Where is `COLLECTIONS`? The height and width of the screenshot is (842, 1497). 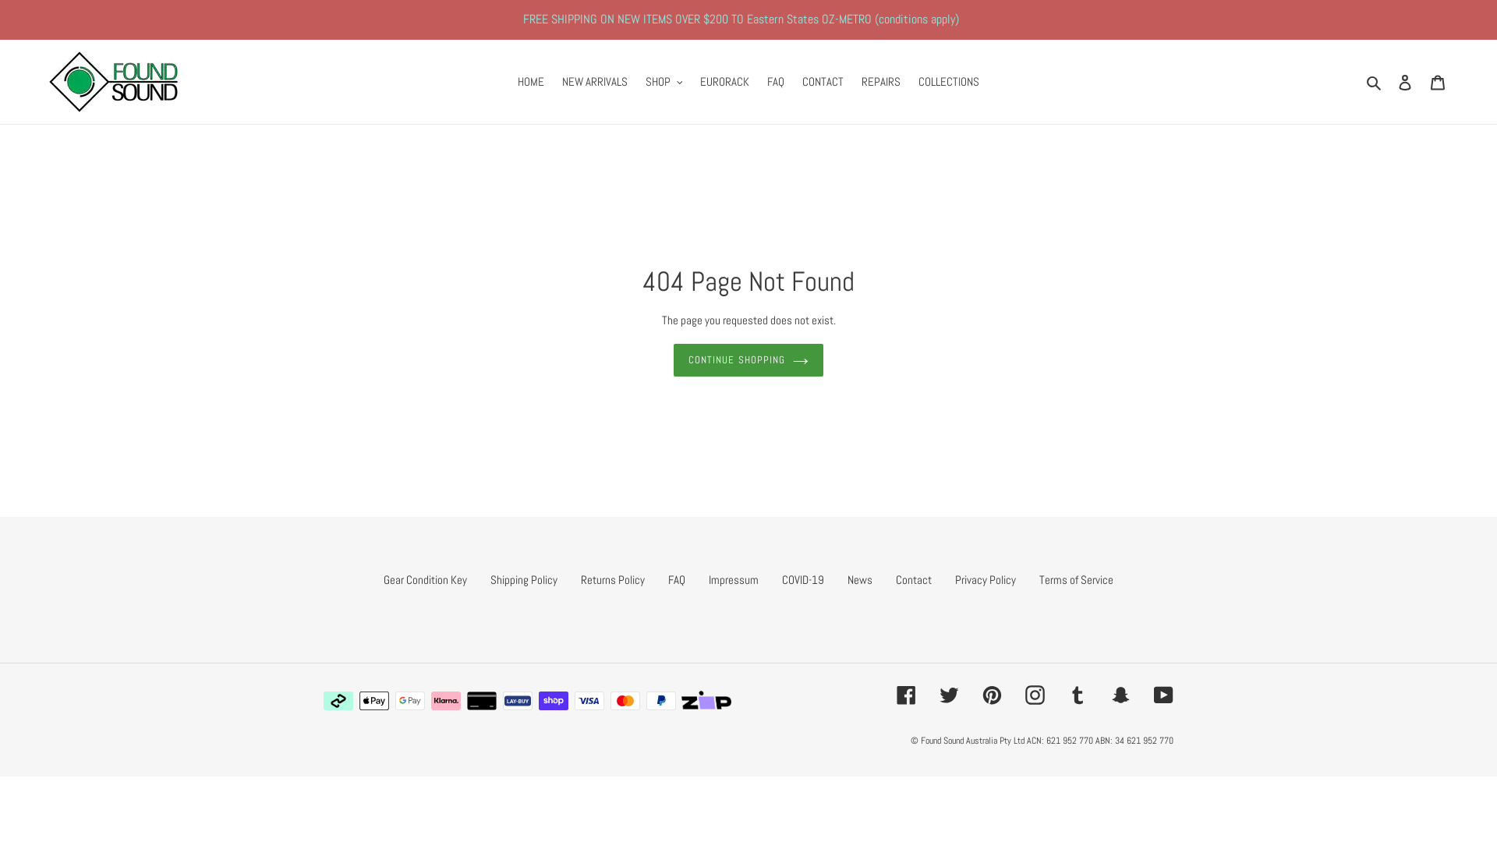 COLLECTIONS is located at coordinates (949, 83).